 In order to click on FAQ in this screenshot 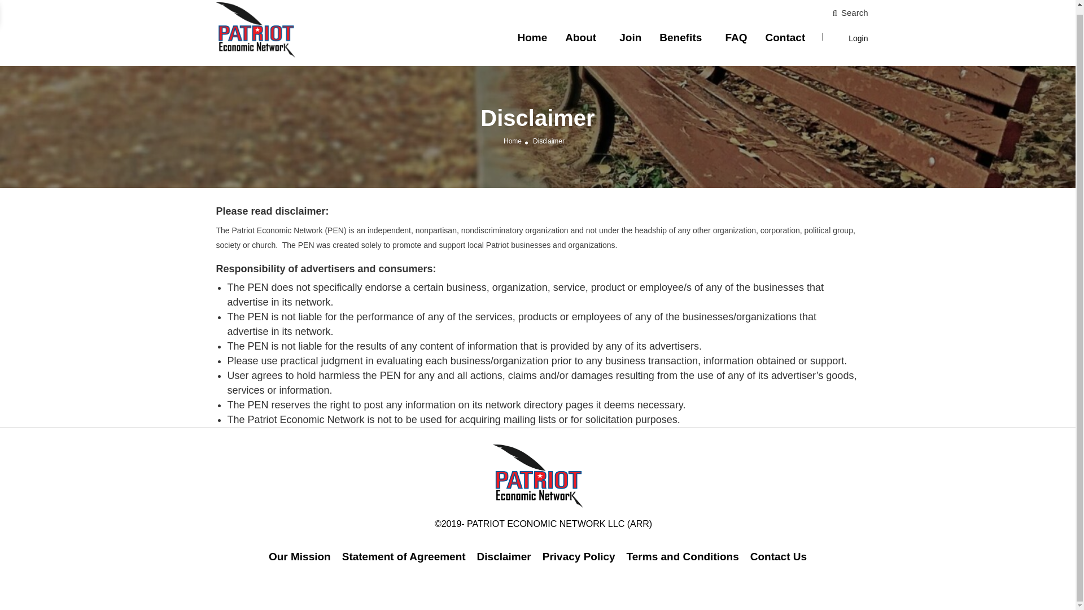, I will do `click(736, 37)`.